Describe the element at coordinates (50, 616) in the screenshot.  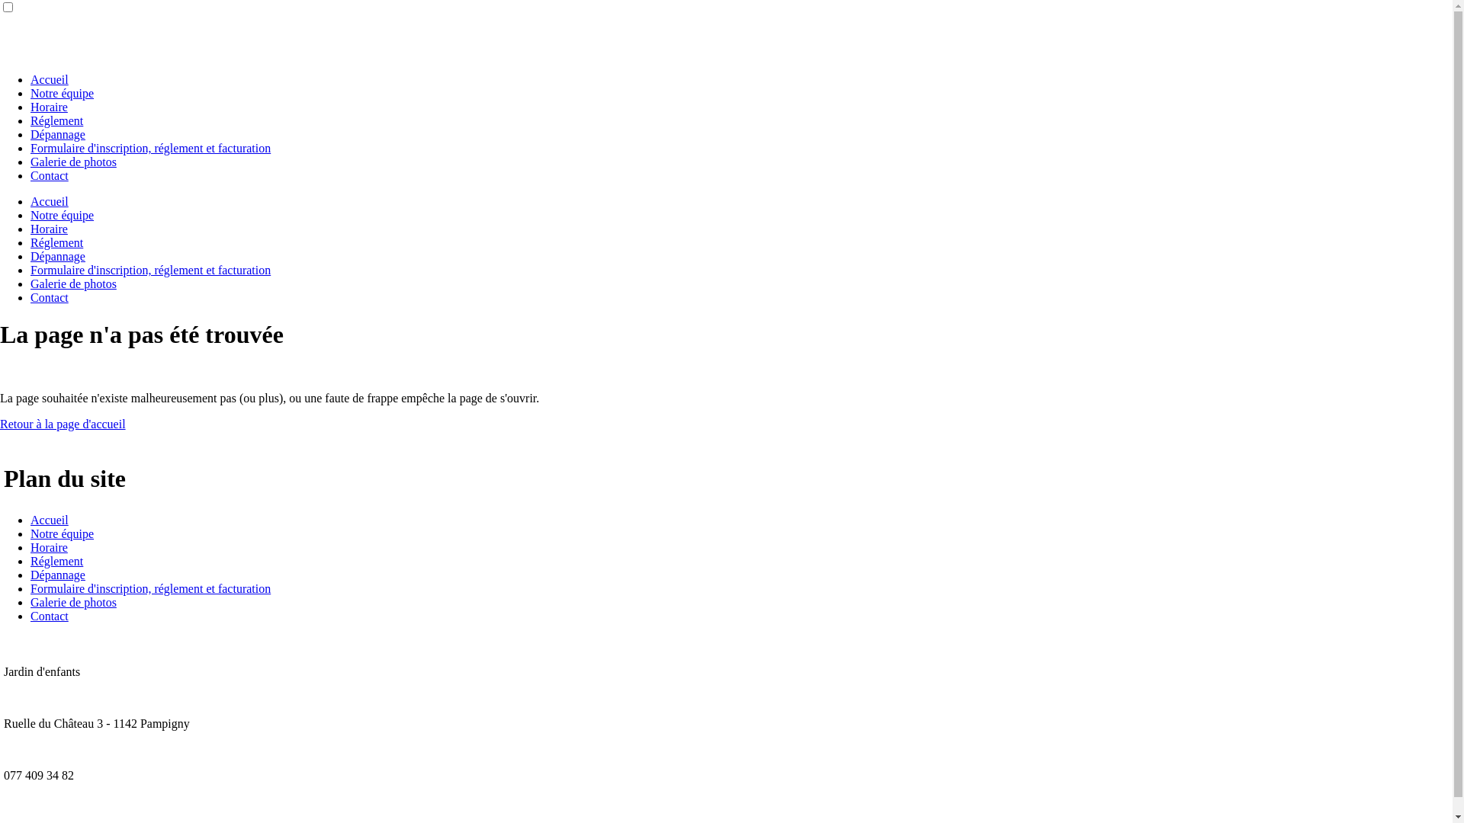
I see `Contact` at that location.